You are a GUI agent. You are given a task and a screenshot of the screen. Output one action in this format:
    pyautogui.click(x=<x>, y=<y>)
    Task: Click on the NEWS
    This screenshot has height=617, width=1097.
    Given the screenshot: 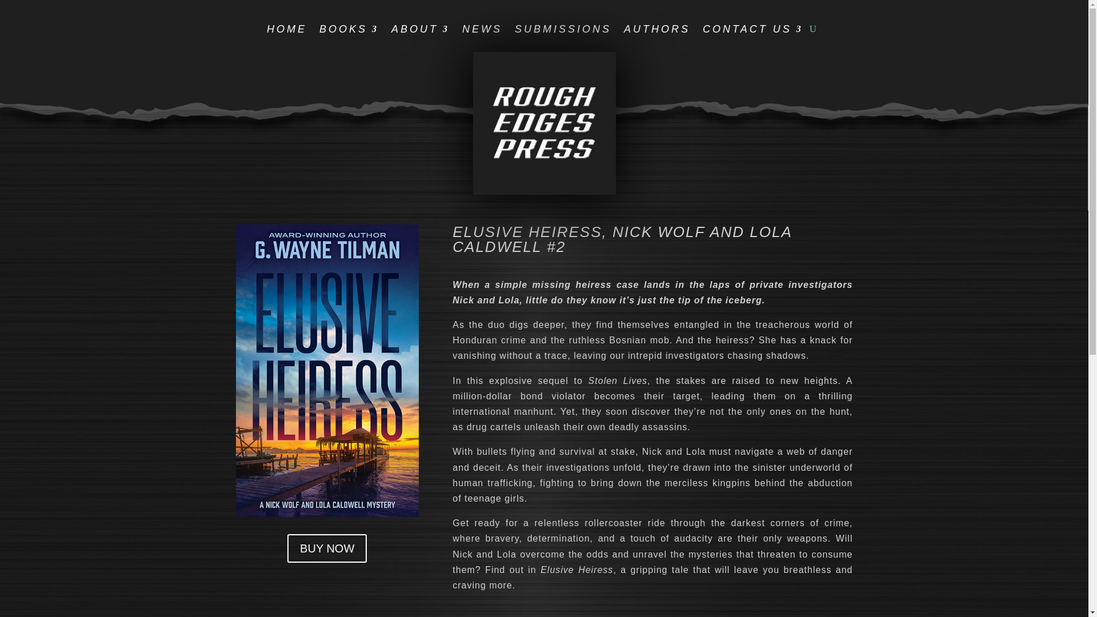 What is the action you would take?
    pyautogui.click(x=482, y=31)
    